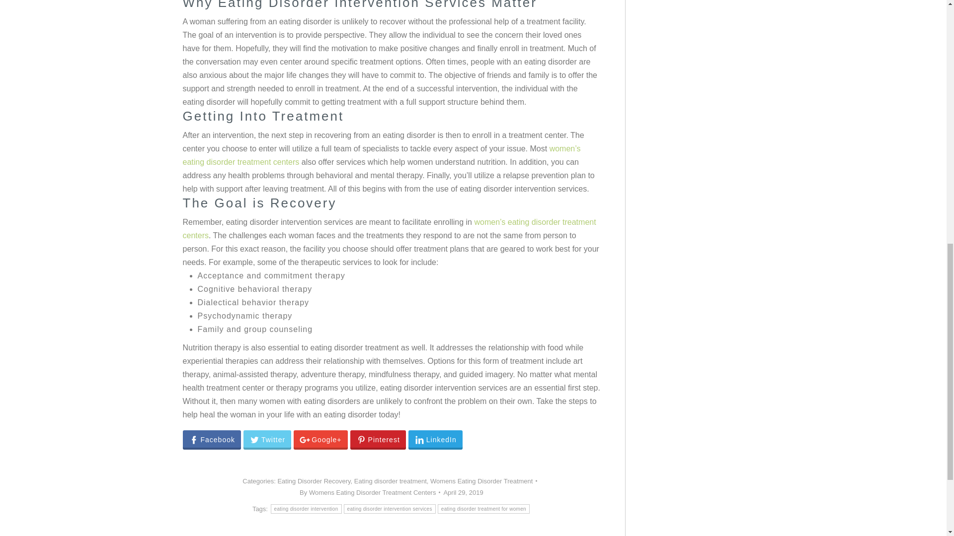 This screenshot has width=954, height=536. Describe the element at coordinates (314, 481) in the screenshot. I see `Eating Disorder Recovery` at that location.